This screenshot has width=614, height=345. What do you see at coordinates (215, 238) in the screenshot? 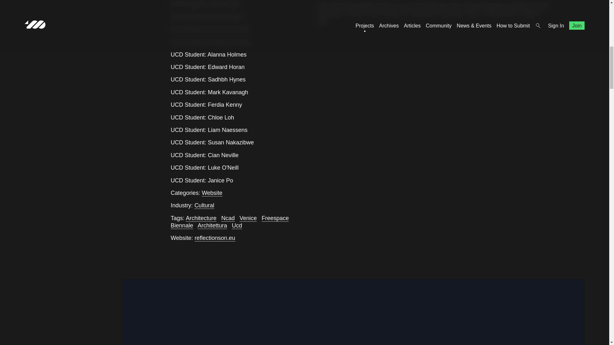
I see `reflectionson.eu` at bounding box center [215, 238].